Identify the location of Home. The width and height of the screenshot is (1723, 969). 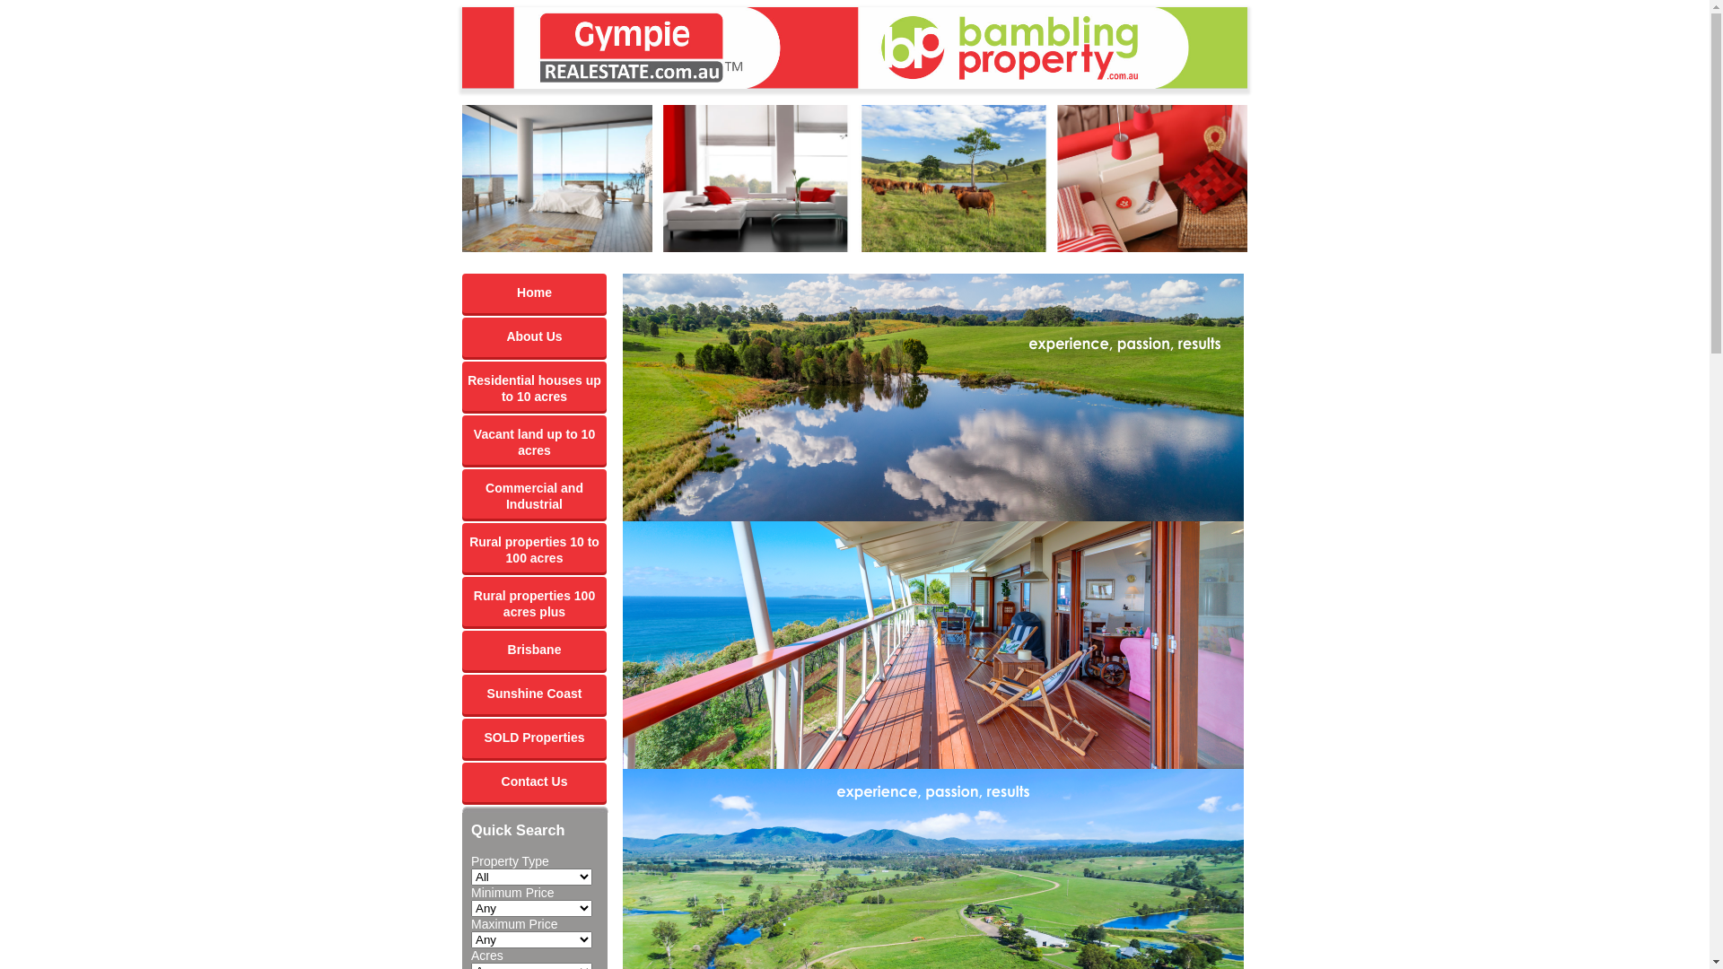
(535, 293).